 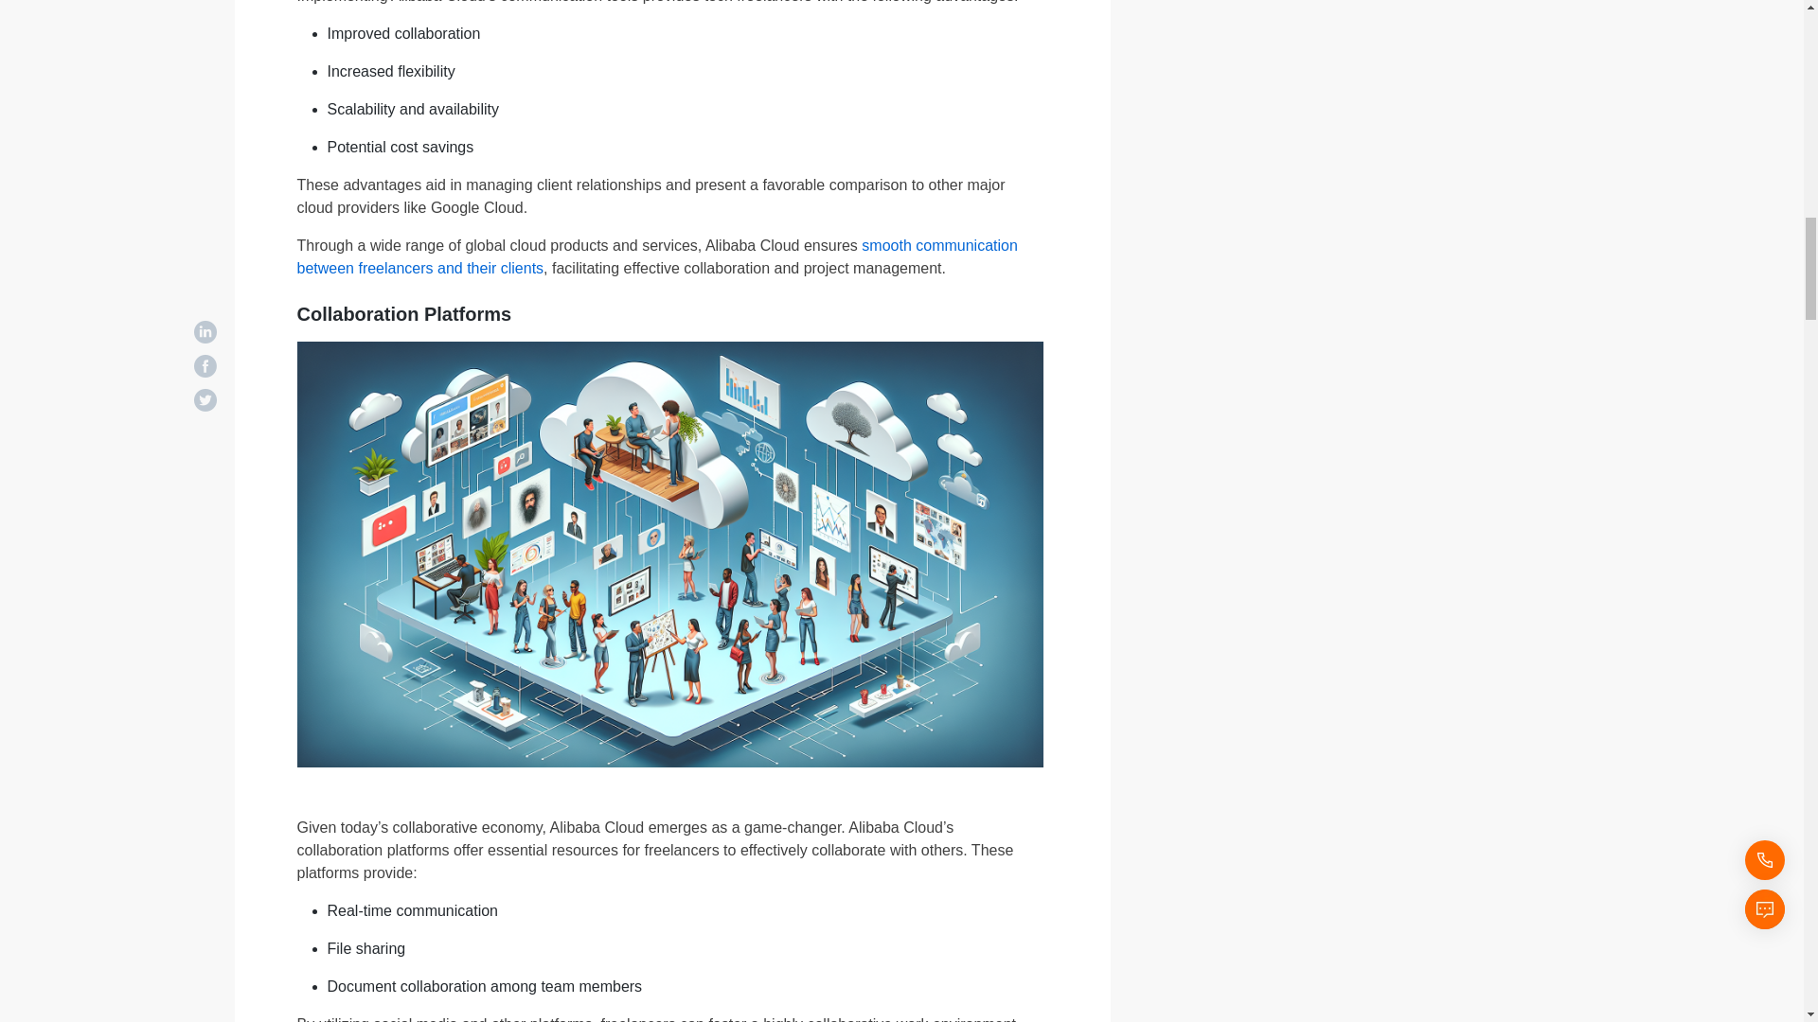 I want to click on smooth communication between freelancers and their clients, so click(x=657, y=255).